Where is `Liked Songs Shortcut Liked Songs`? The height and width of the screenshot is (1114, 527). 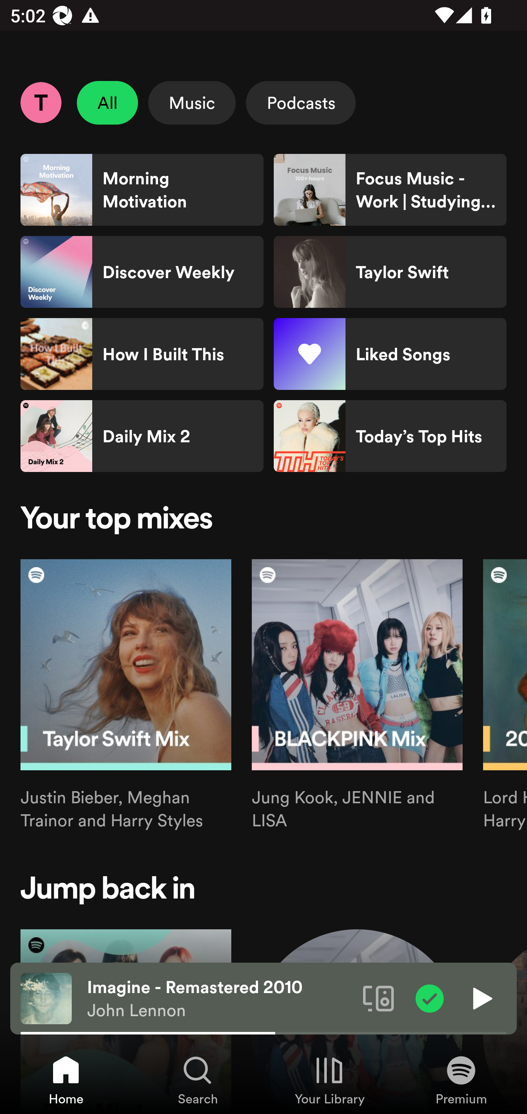 Liked Songs Shortcut Liked Songs is located at coordinates (390, 354).